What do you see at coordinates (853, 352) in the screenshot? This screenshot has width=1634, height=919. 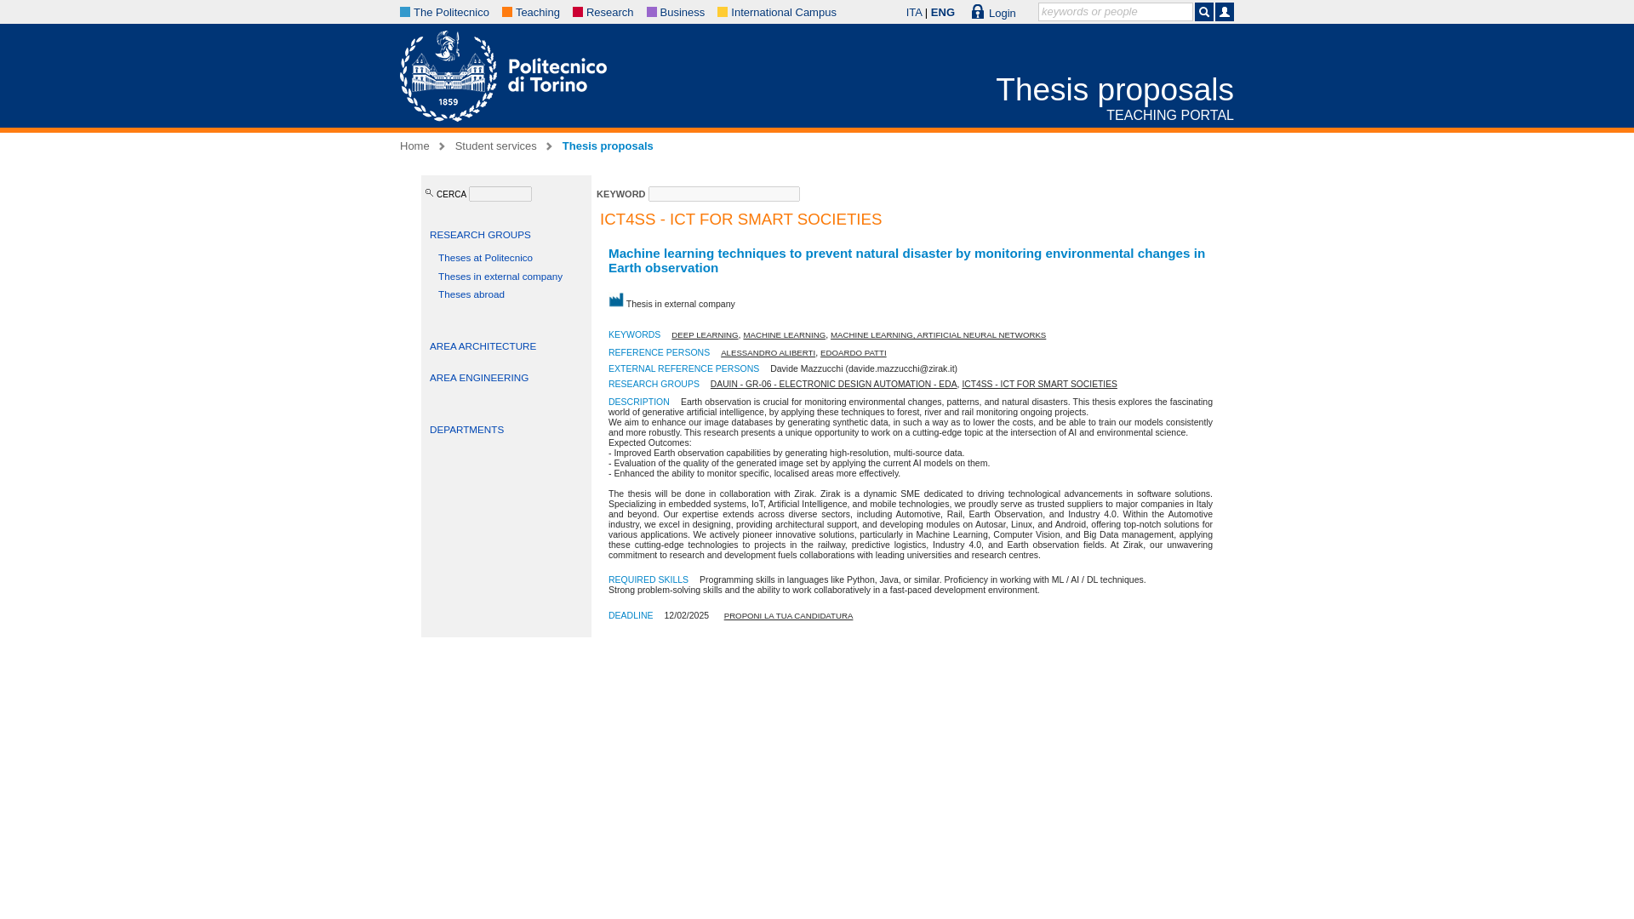 I see `EDOARDO PATTI` at bounding box center [853, 352].